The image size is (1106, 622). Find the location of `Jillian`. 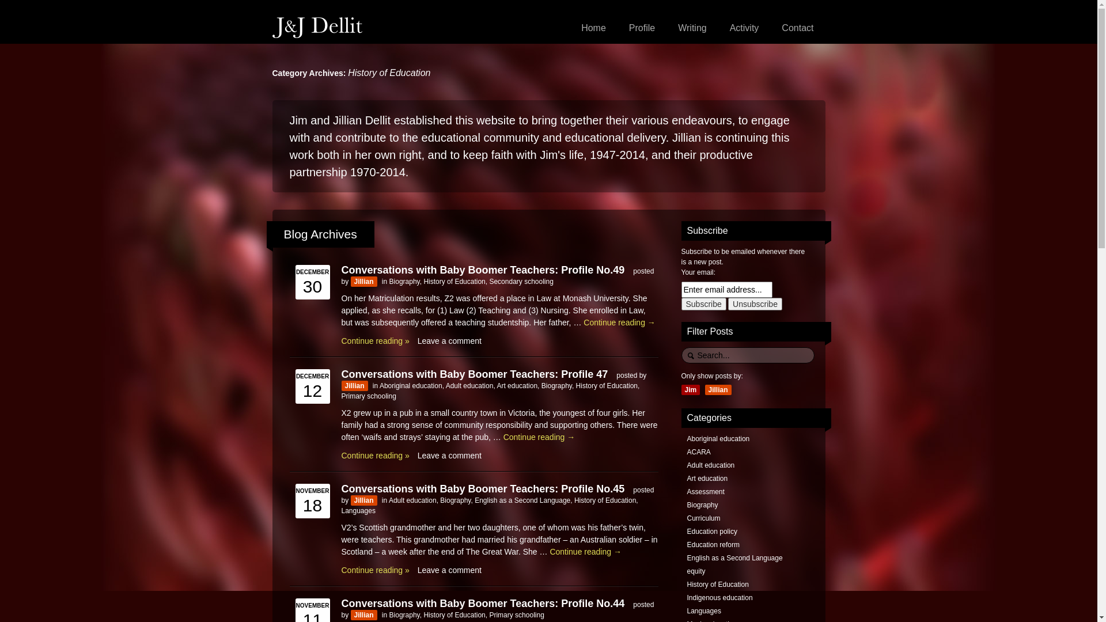

Jillian is located at coordinates (364, 282).